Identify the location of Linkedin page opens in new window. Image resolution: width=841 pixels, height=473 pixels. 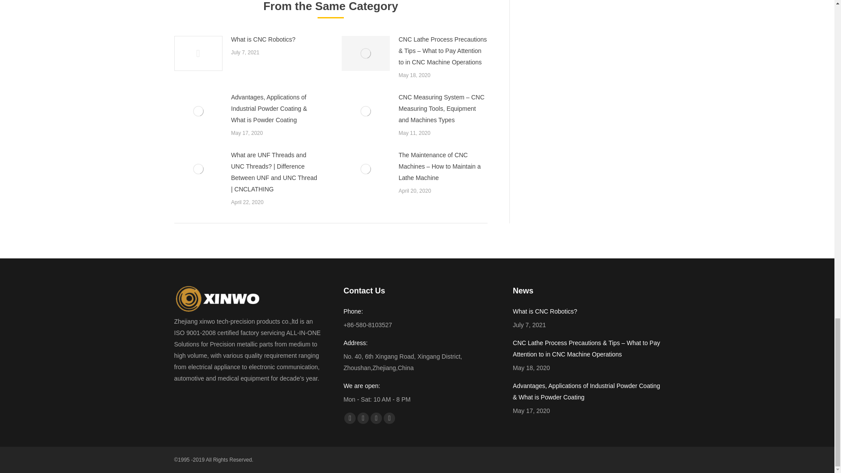
(376, 418).